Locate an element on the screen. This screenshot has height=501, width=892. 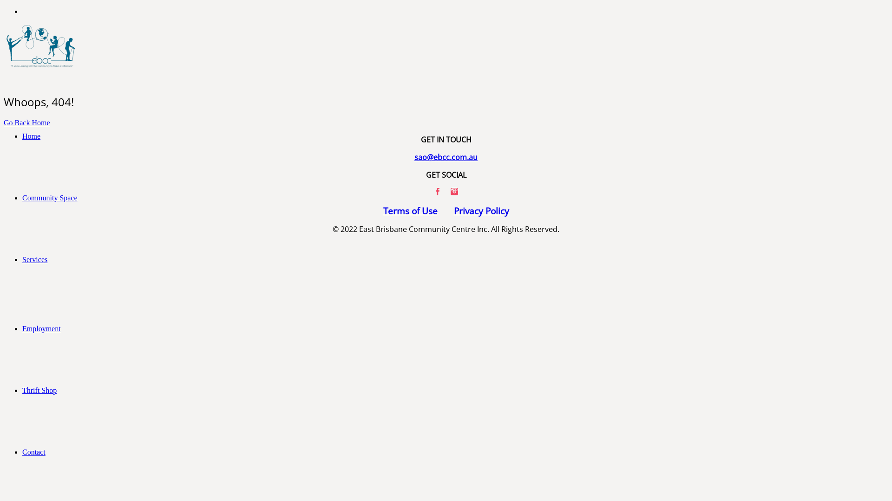
Go Back Home is located at coordinates (27, 122).